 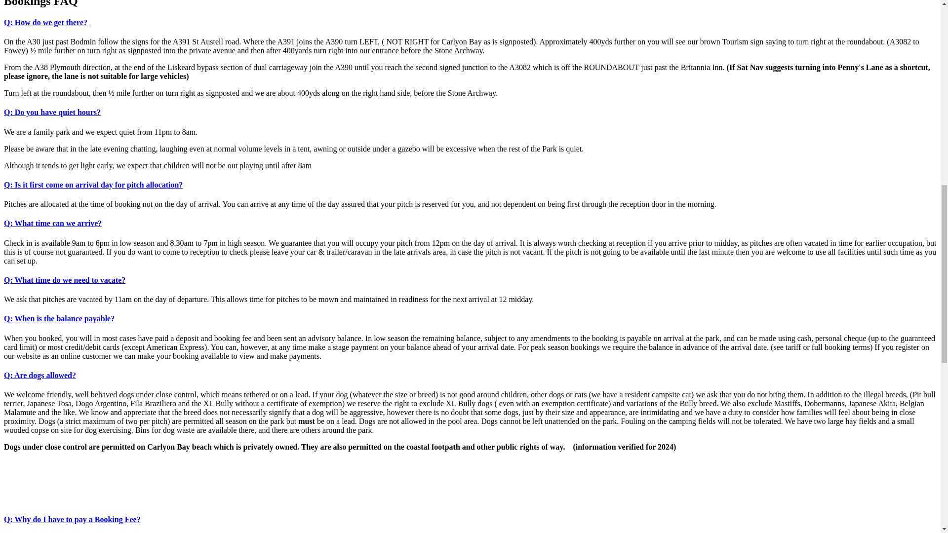 I want to click on Q: What time do we need to vacate?, so click(x=64, y=280).